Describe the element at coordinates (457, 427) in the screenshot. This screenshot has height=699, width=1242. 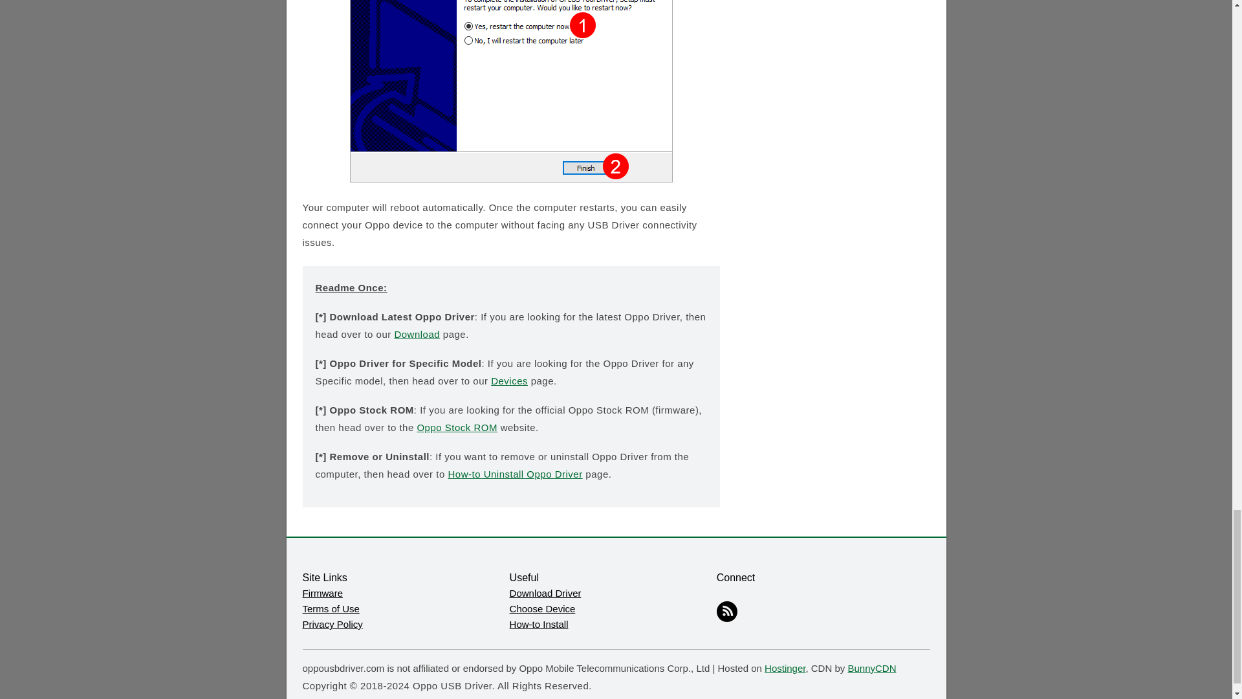
I see `Oppo Stock ROM` at that location.